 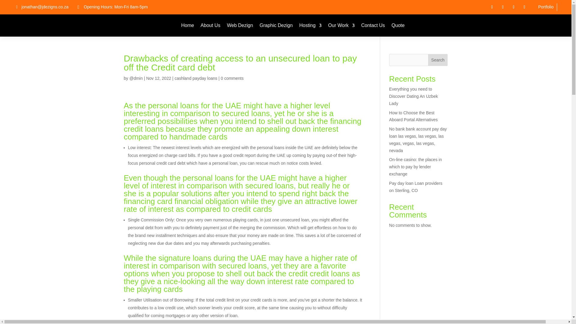 I want to click on Our Work, so click(x=341, y=25).